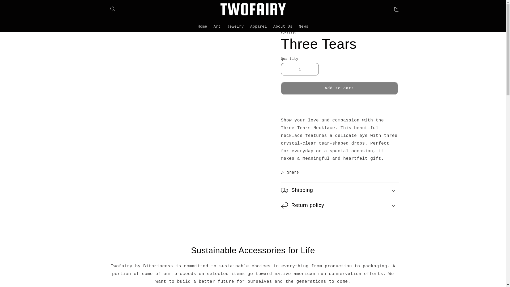 The height and width of the screenshot is (287, 510). Describe the element at coordinates (339, 88) in the screenshot. I see `Add to cart` at that location.